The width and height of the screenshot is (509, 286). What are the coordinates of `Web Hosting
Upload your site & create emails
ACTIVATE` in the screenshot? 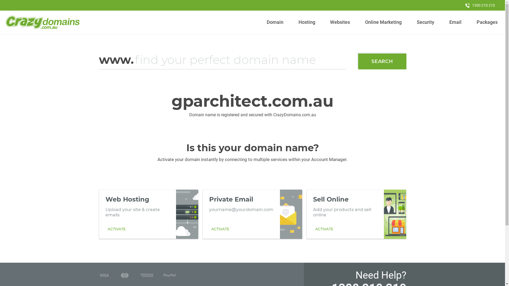 It's located at (148, 214).